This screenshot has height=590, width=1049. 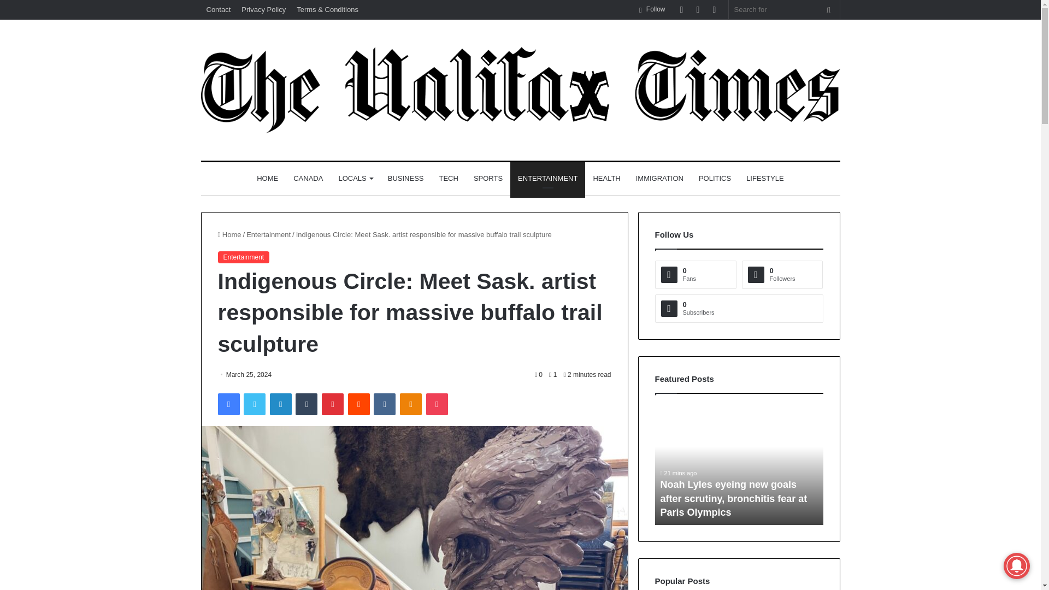 I want to click on Privacy Policy, so click(x=263, y=9).